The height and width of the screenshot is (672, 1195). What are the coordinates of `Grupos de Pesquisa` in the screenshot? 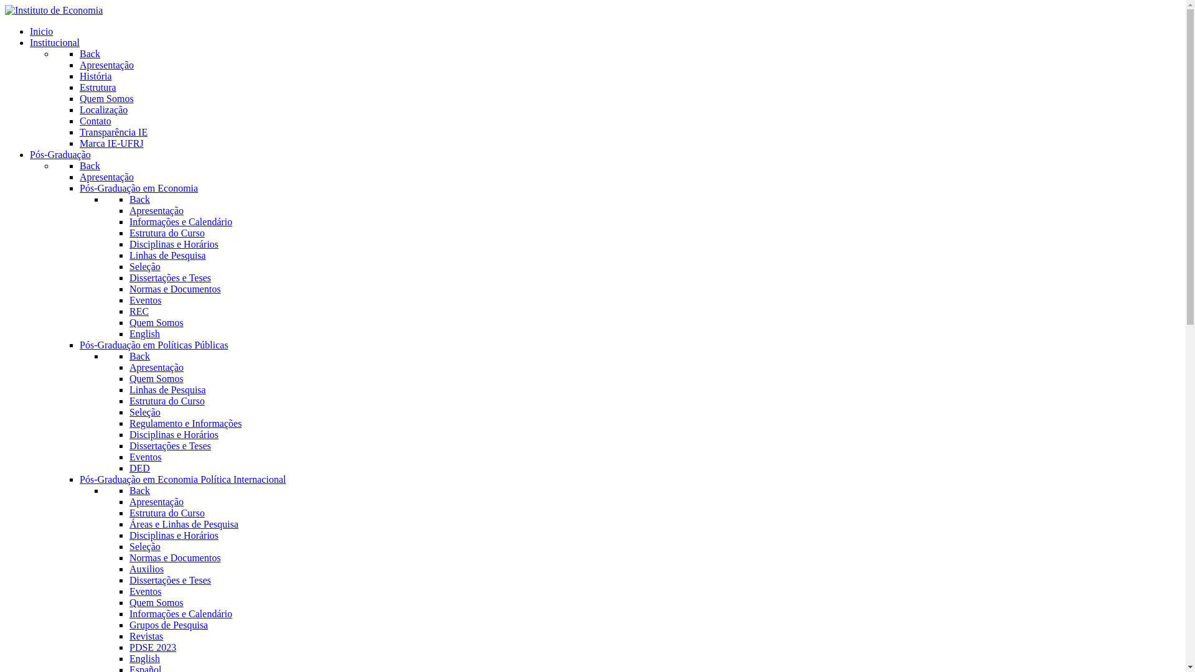 It's located at (169, 625).